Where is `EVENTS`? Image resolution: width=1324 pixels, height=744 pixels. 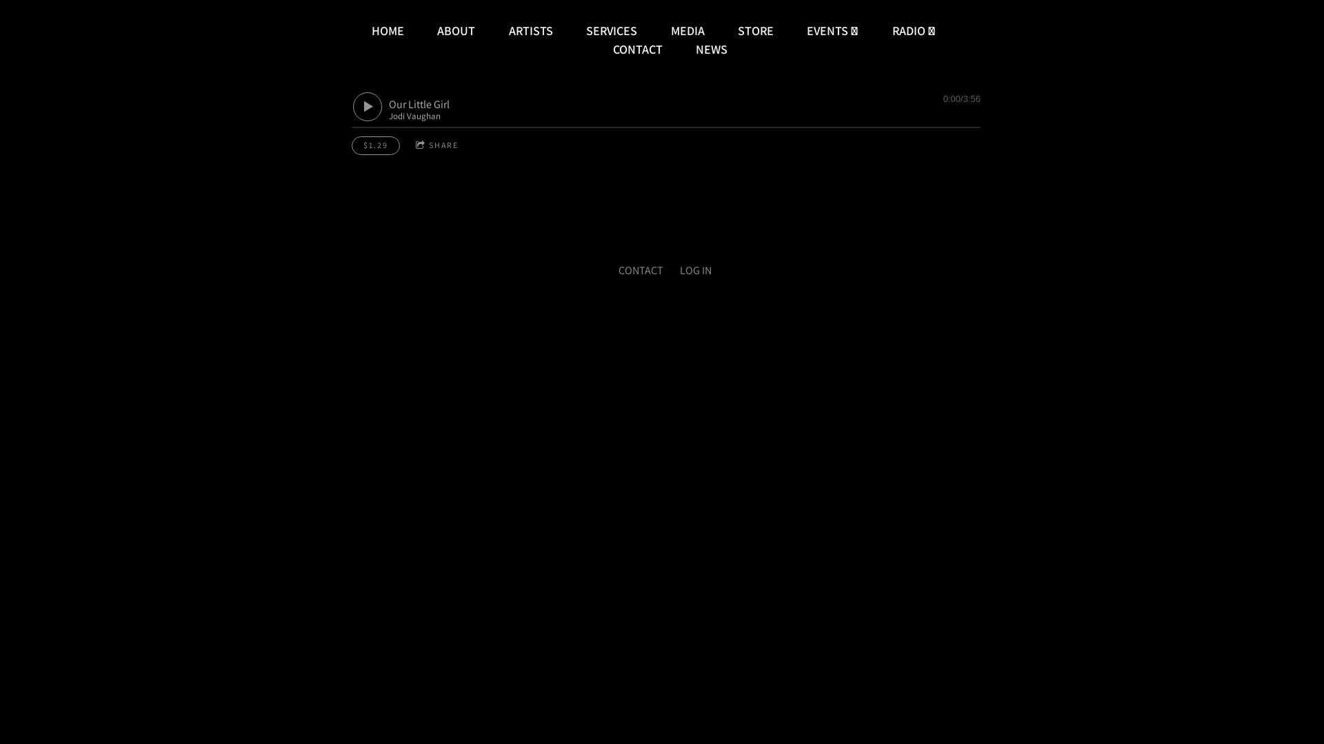
EVENTS is located at coordinates (833, 30).